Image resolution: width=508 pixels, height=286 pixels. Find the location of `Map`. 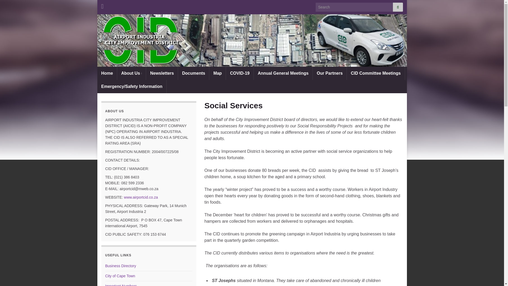

Map is located at coordinates (217, 73).